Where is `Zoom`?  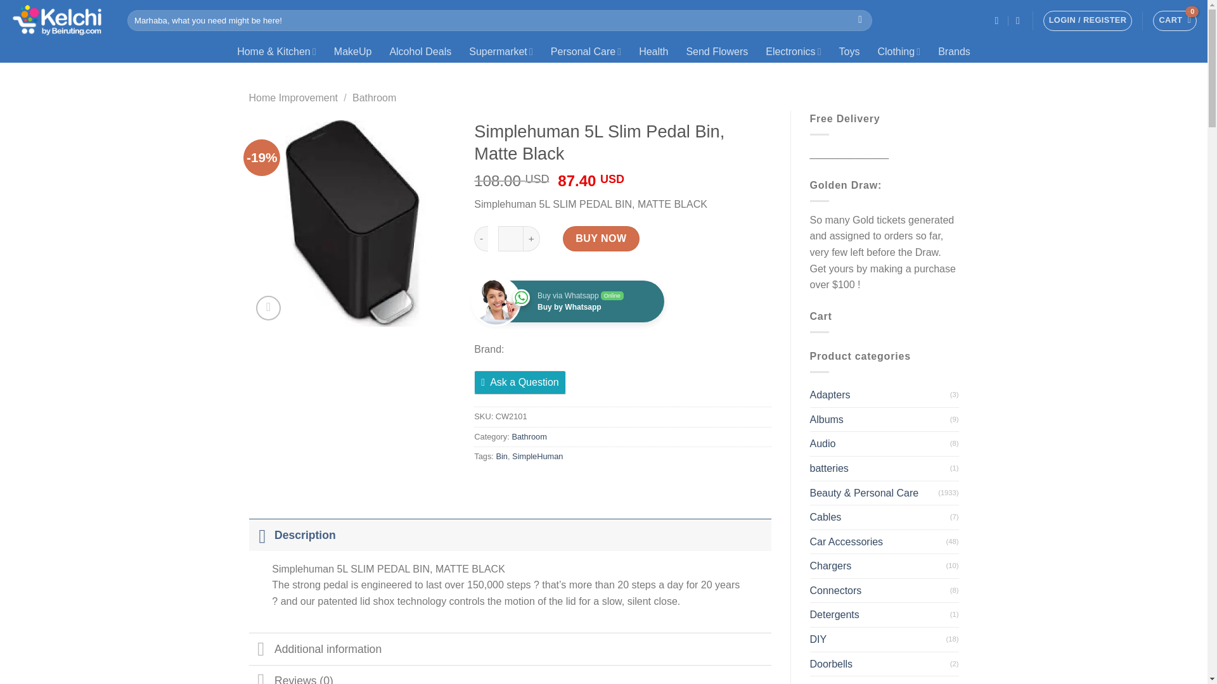 Zoom is located at coordinates (268, 308).